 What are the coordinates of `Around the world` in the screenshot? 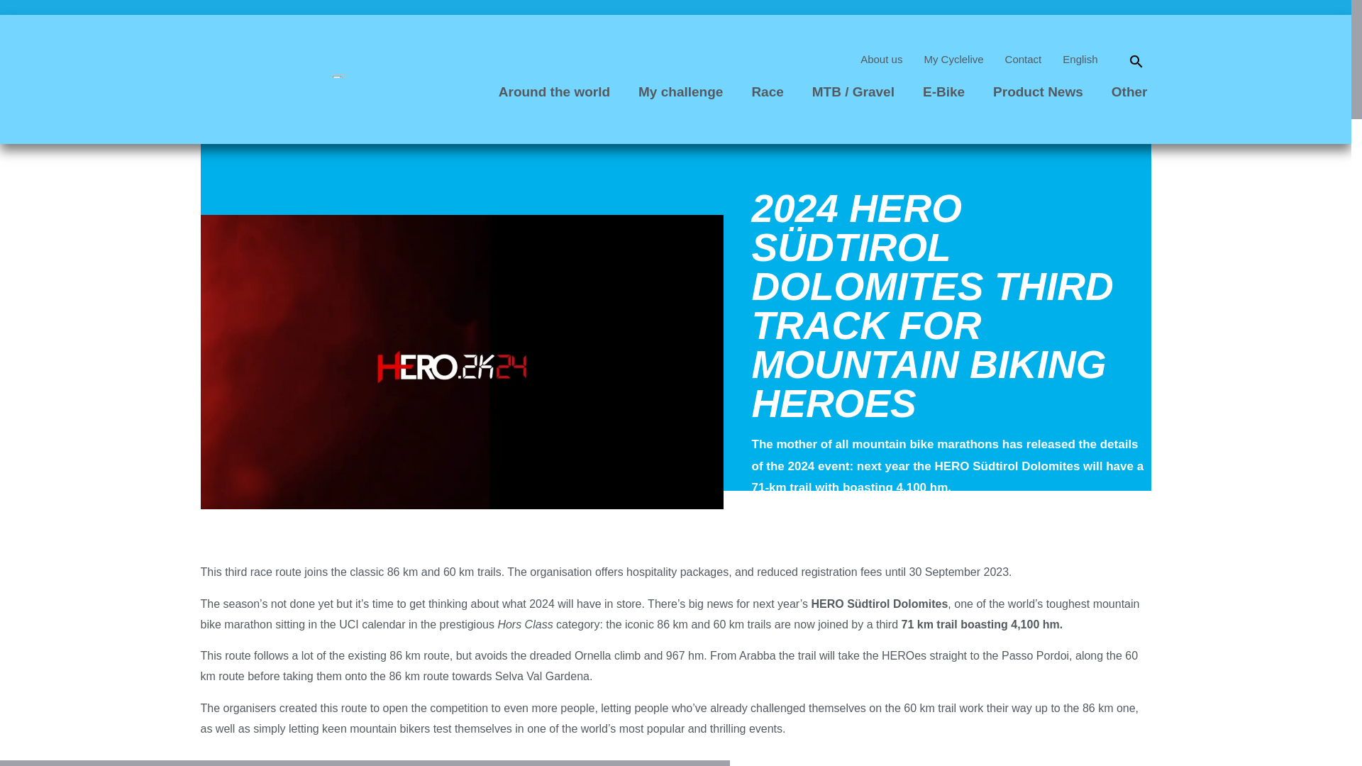 It's located at (554, 92).